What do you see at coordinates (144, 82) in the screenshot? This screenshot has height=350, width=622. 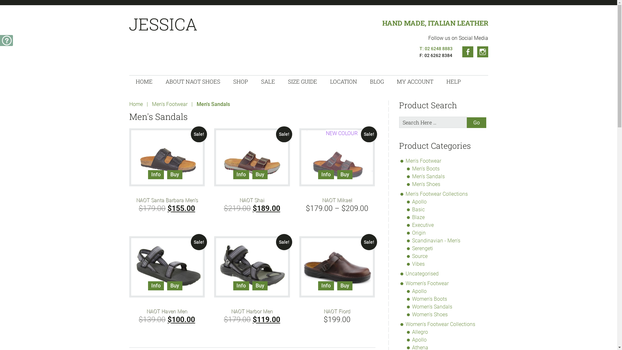 I see `HOME` at bounding box center [144, 82].